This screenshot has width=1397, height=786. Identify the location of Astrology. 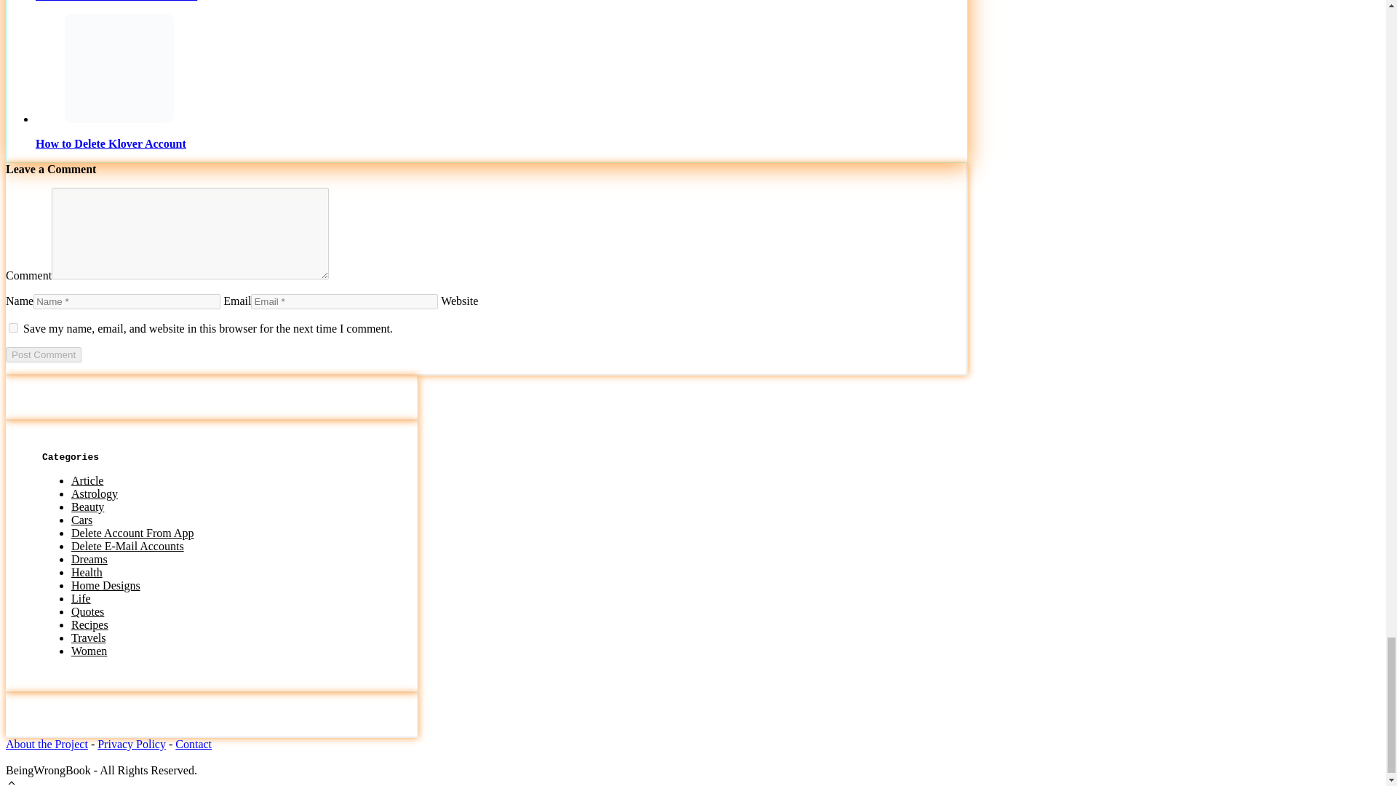
(94, 493).